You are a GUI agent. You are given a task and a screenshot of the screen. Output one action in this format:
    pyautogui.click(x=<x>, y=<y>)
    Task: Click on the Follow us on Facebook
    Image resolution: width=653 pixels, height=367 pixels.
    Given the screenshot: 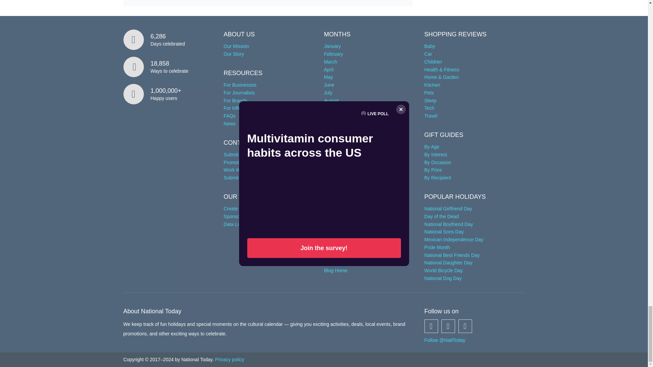 What is the action you would take?
    pyautogui.click(x=431, y=326)
    